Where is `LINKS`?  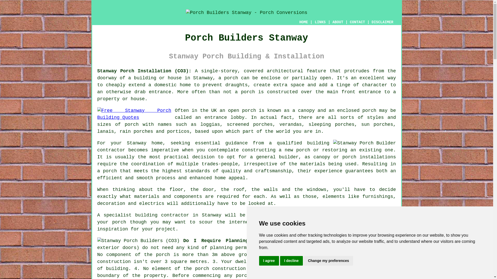 LINKS is located at coordinates (320, 22).